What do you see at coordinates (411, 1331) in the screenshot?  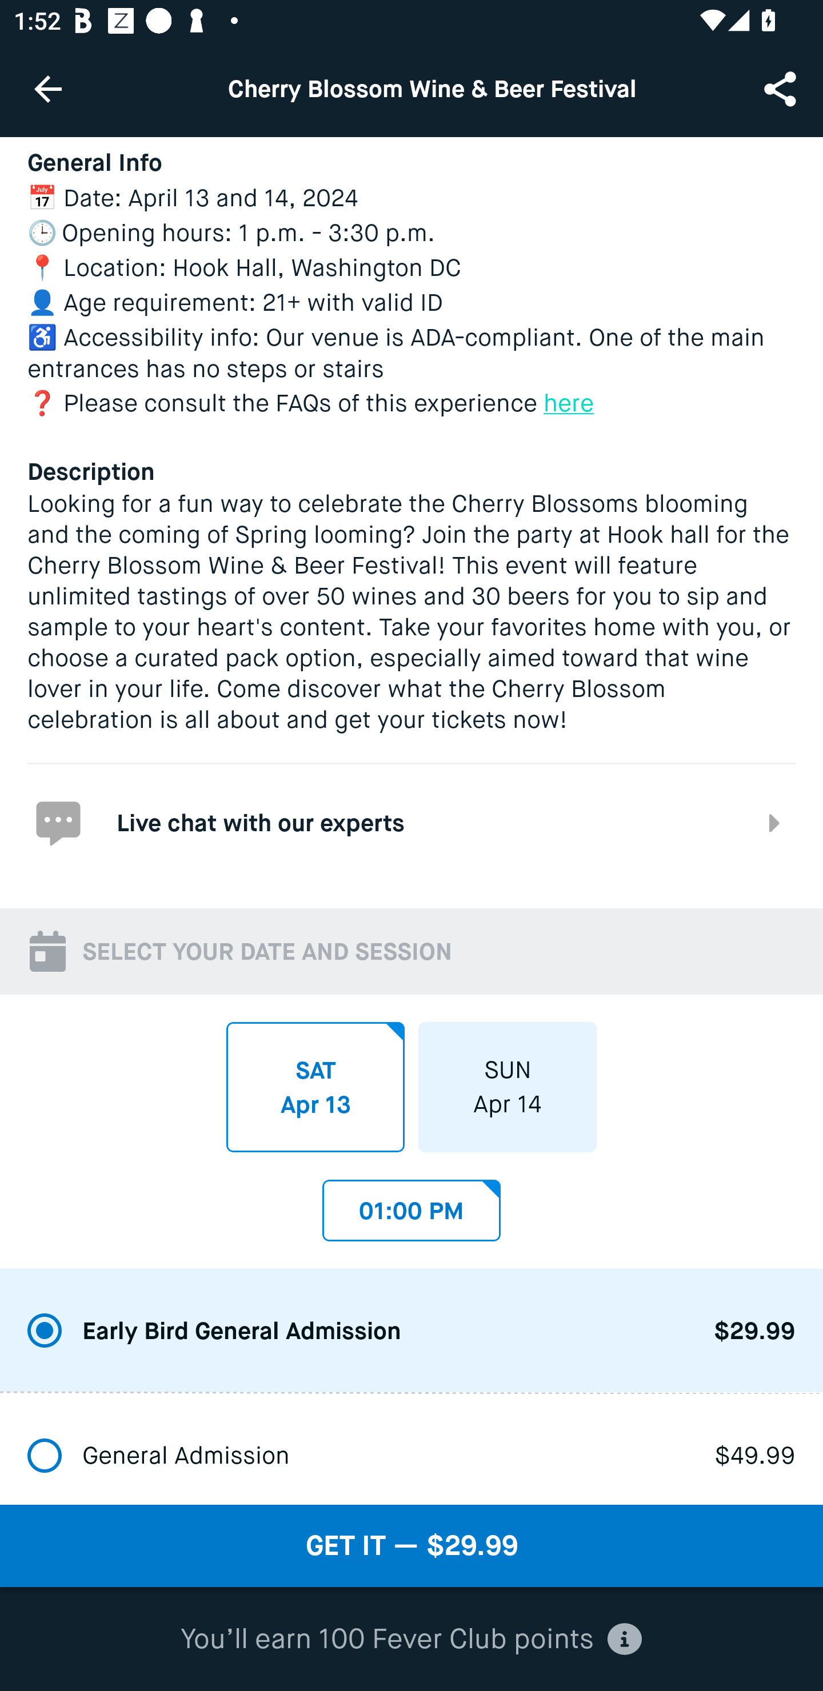 I see `Early Bird General Admission $29.99` at bounding box center [411, 1331].